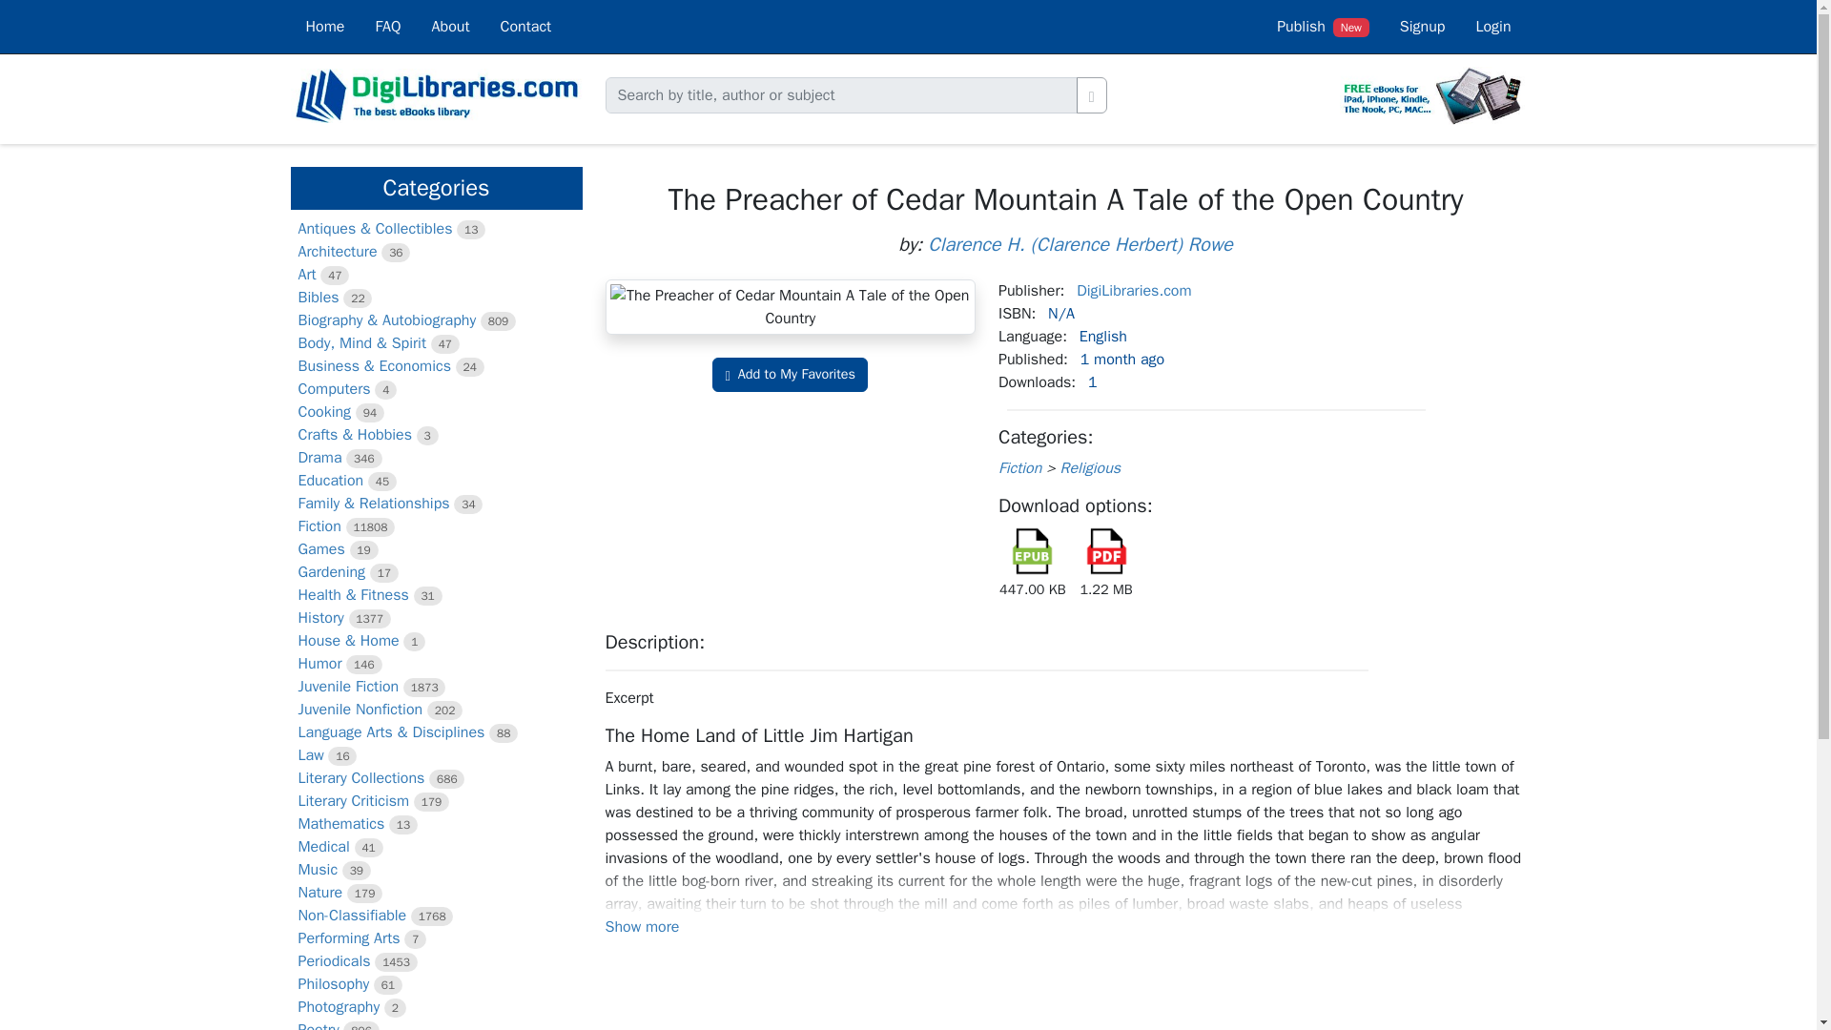 Image resolution: width=1831 pixels, height=1030 pixels. Describe the element at coordinates (318, 298) in the screenshot. I see `Bibles` at that location.